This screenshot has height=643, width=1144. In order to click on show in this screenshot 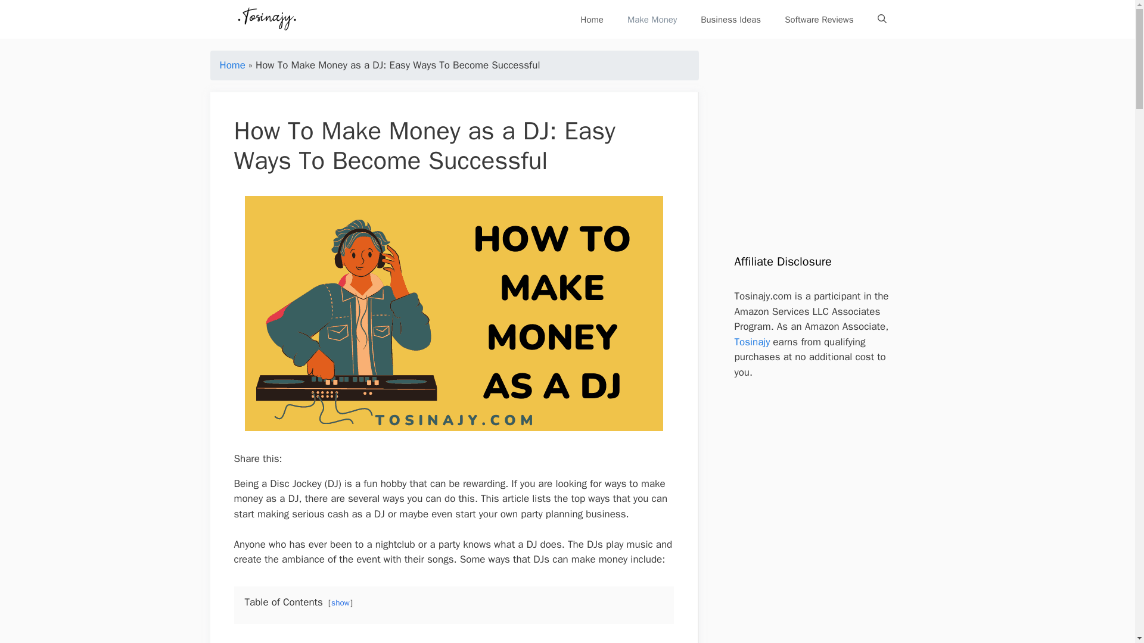, I will do `click(341, 603)`.